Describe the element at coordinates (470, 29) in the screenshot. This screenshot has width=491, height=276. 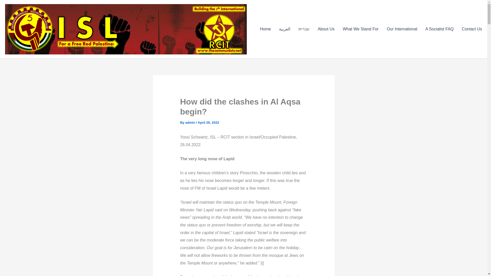
I see `Contact Us` at that location.